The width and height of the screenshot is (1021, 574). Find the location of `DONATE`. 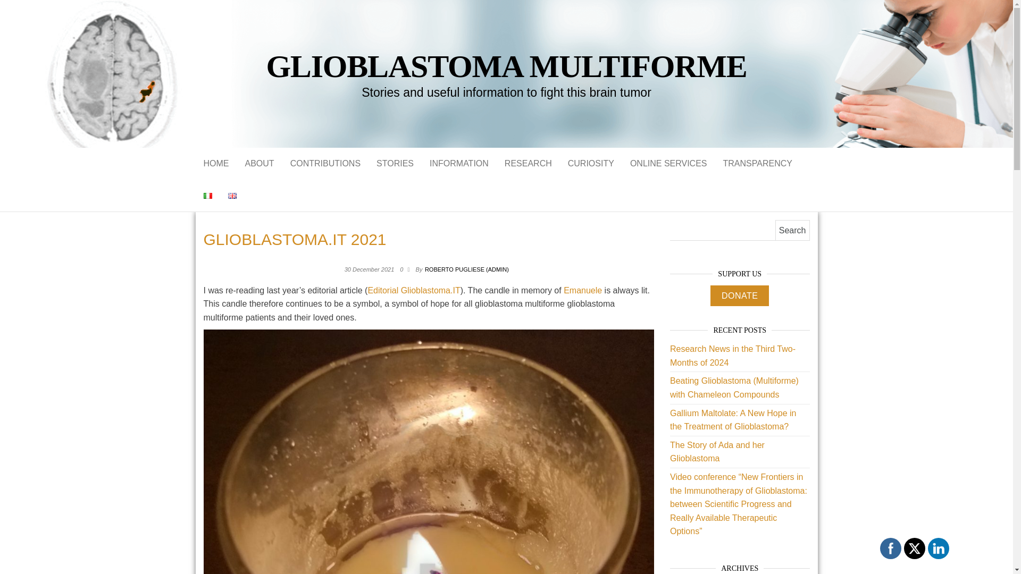

DONATE is located at coordinates (739, 296).